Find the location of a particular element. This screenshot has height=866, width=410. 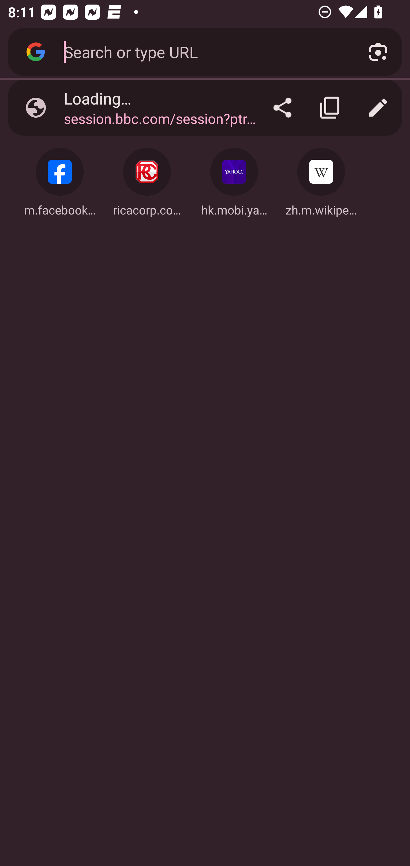

Search with your camera using Google Lens is located at coordinates (378, 52).